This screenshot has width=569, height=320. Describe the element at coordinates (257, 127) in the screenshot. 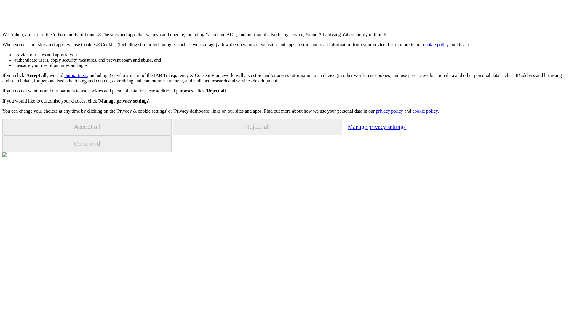

I see `Reject all` at that location.